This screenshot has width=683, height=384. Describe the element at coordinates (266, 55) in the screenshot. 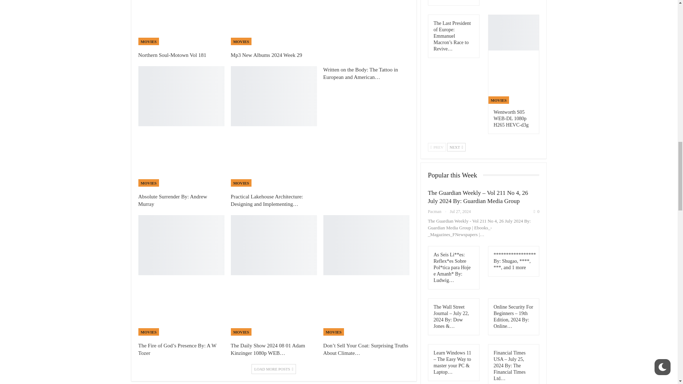

I see `Mp3 New Albums 2024 Week 29` at that location.